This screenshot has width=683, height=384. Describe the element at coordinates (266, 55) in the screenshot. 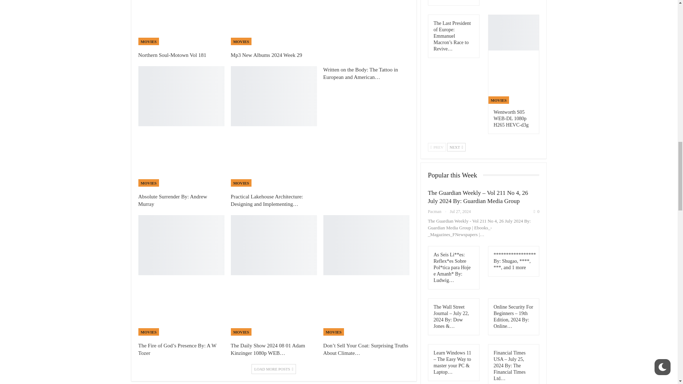

I see `Mp3 New Albums 2024 Week 29` at that location.